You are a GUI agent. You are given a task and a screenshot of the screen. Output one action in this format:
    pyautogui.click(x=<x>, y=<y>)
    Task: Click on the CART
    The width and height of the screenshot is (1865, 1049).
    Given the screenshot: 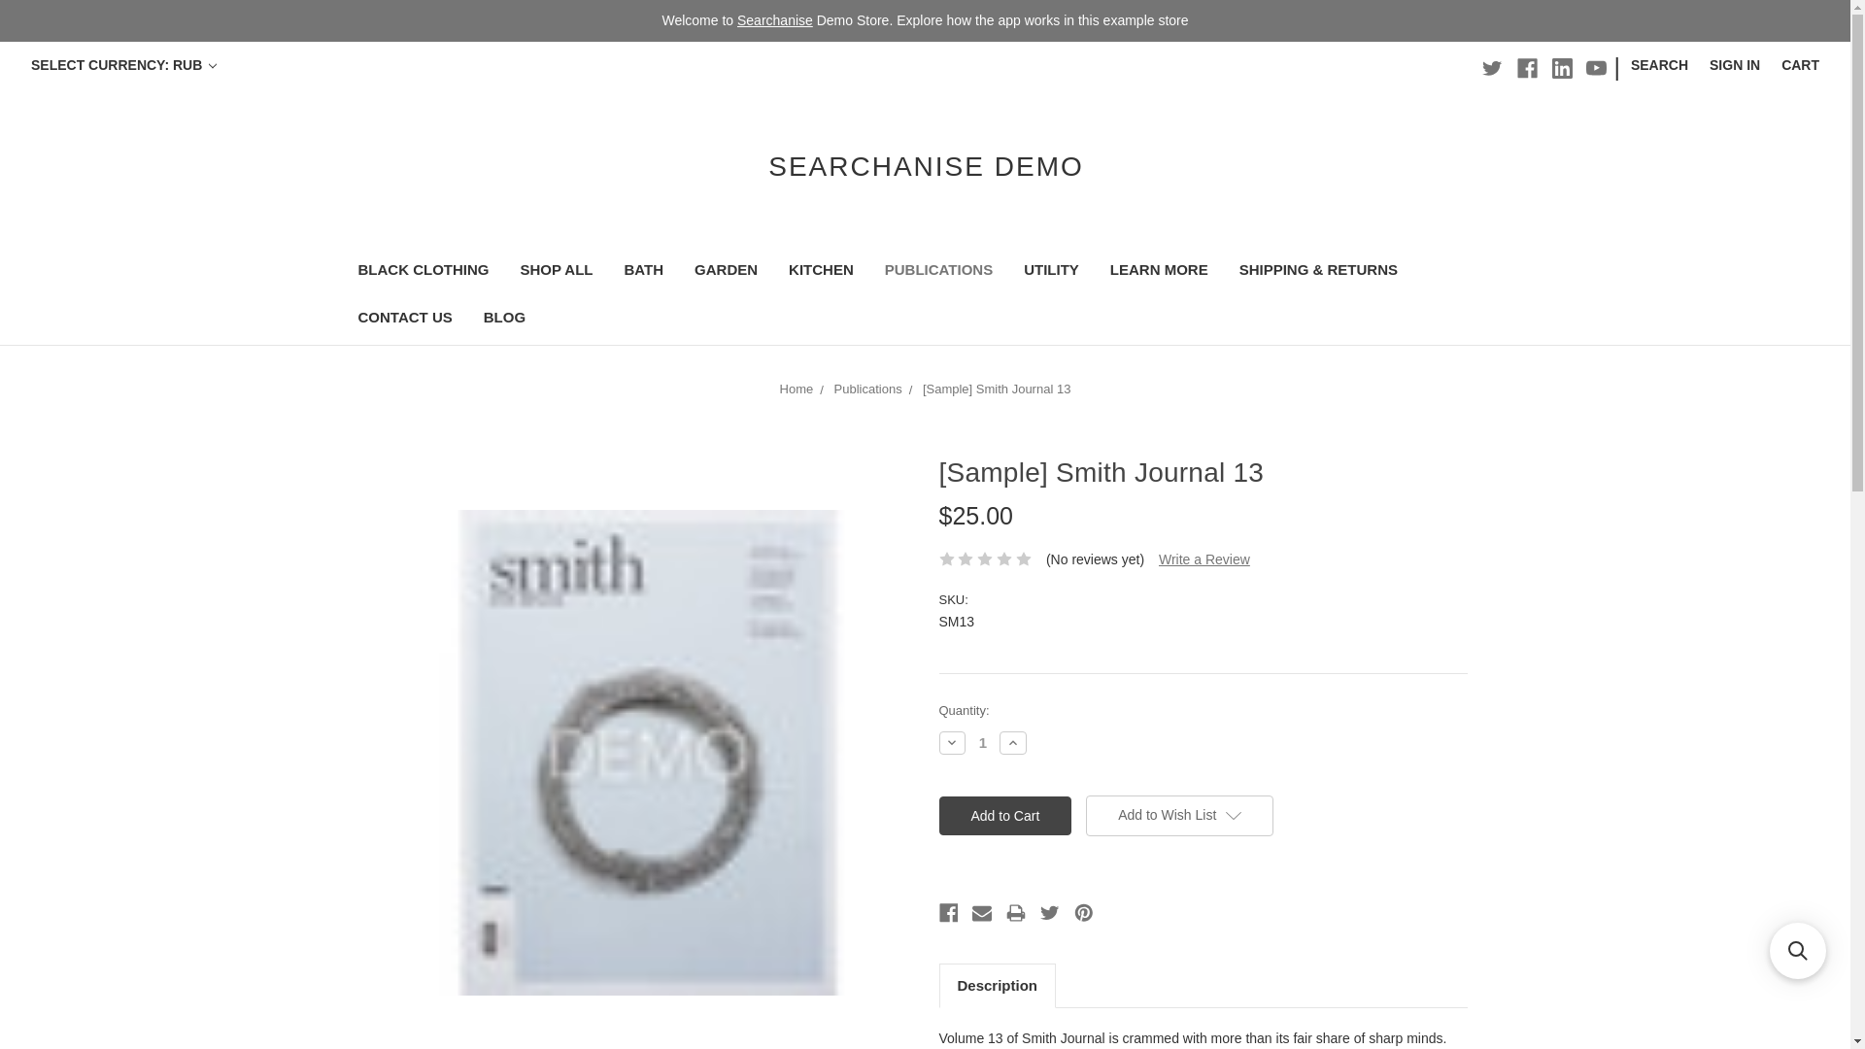 What is the action you would take?
    pyautogui.click(x=1799, y=65)
    